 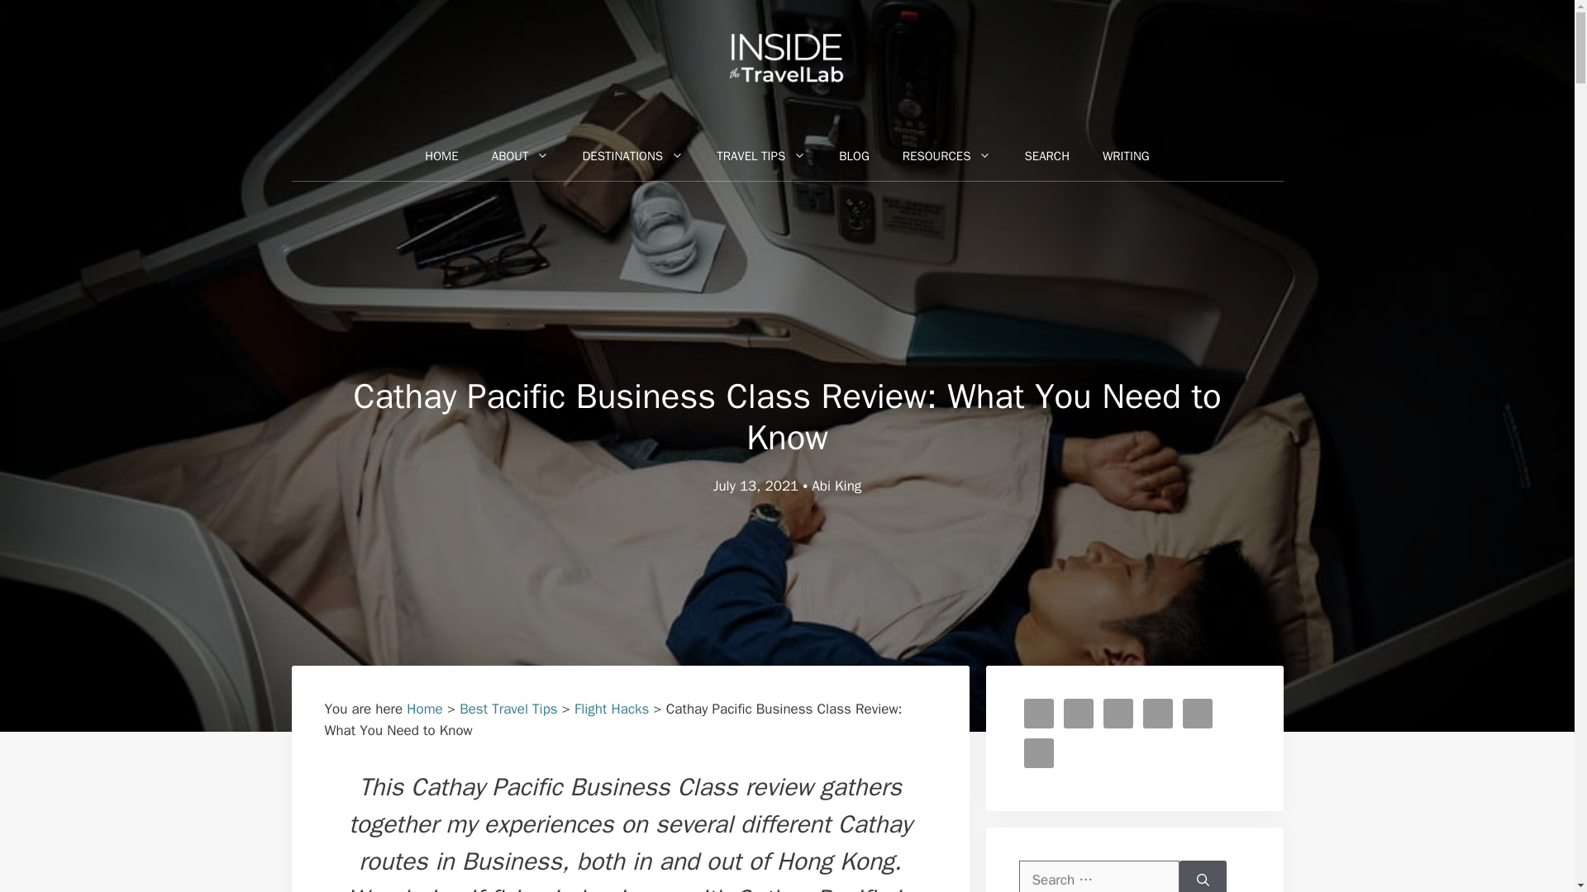 I want to click on HOME, so click(x=441, y=156).